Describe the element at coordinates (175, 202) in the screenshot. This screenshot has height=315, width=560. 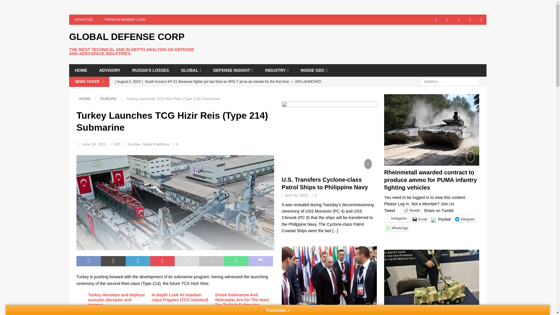
I see `TCG Hizir Reis` at that location.